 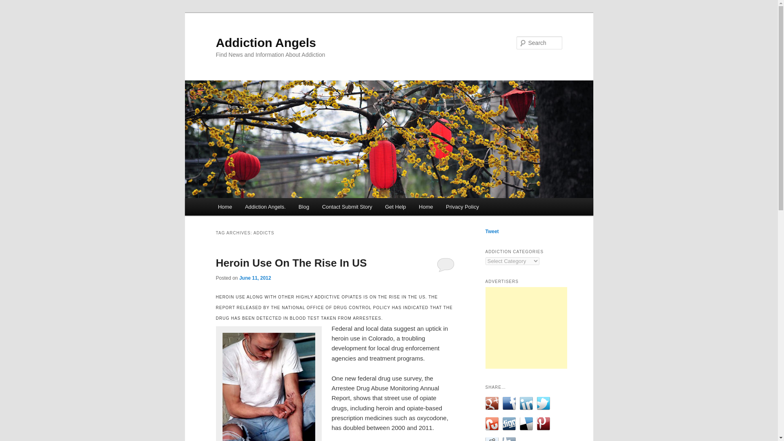 What do you see at coordinates (265, 42) in the screenshot?
I see `Addiction Angels` at bounding box center [265, 42].